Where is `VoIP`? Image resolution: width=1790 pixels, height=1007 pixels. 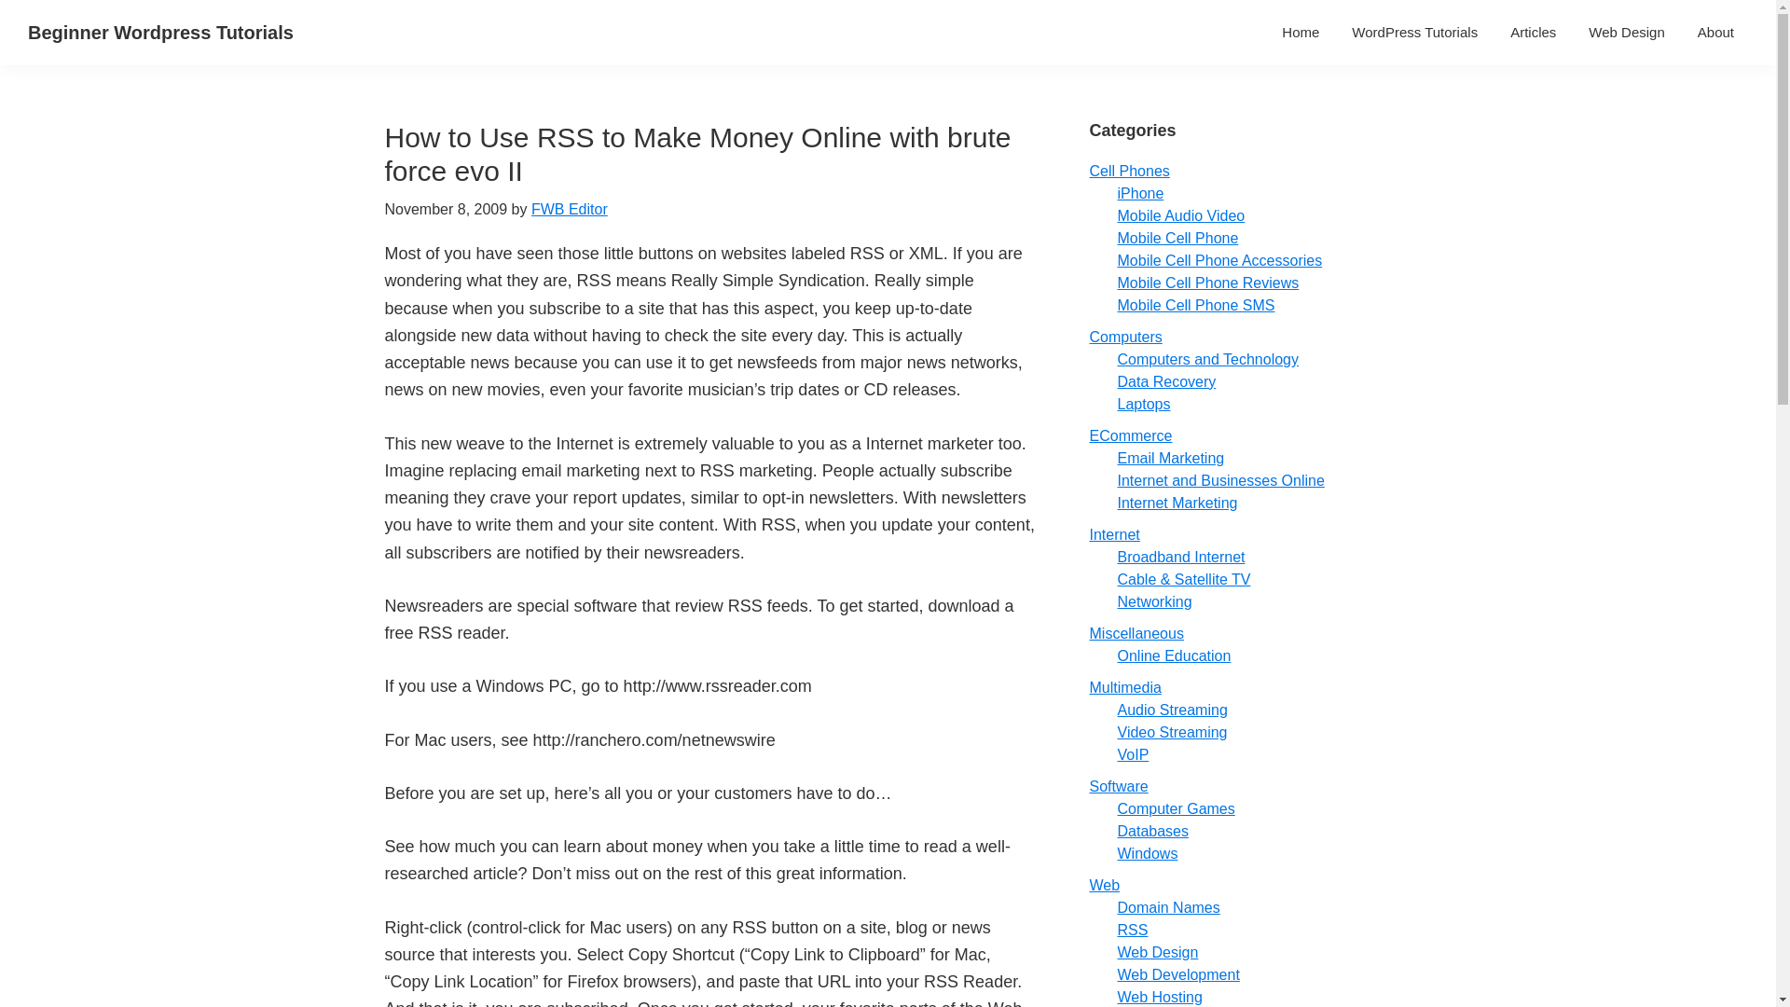
VoIP is located at coordinates (1133, 754).